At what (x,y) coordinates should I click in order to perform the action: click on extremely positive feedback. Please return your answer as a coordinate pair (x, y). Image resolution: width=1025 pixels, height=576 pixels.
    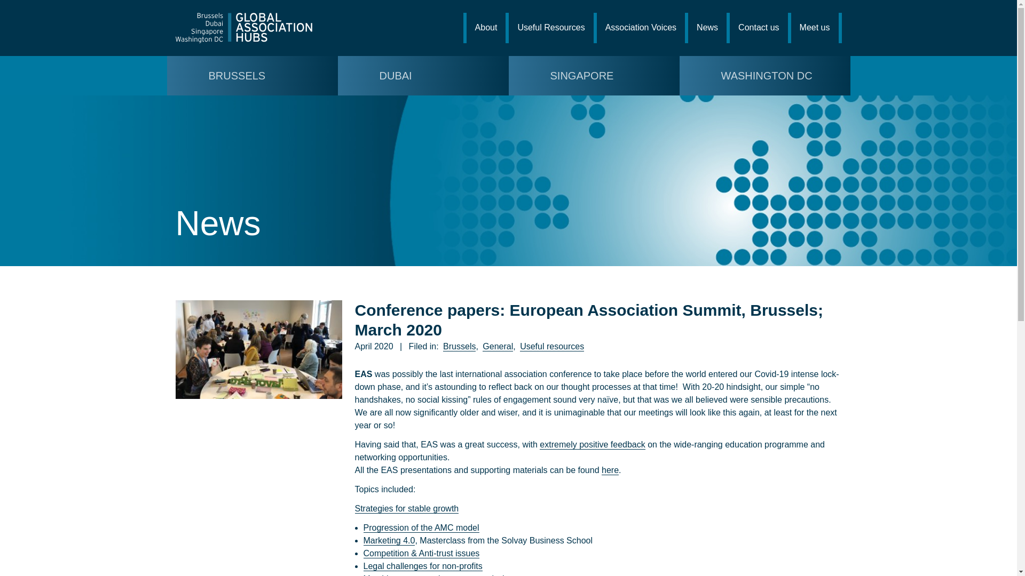
    Looking at the image, I should click on (592, 445).